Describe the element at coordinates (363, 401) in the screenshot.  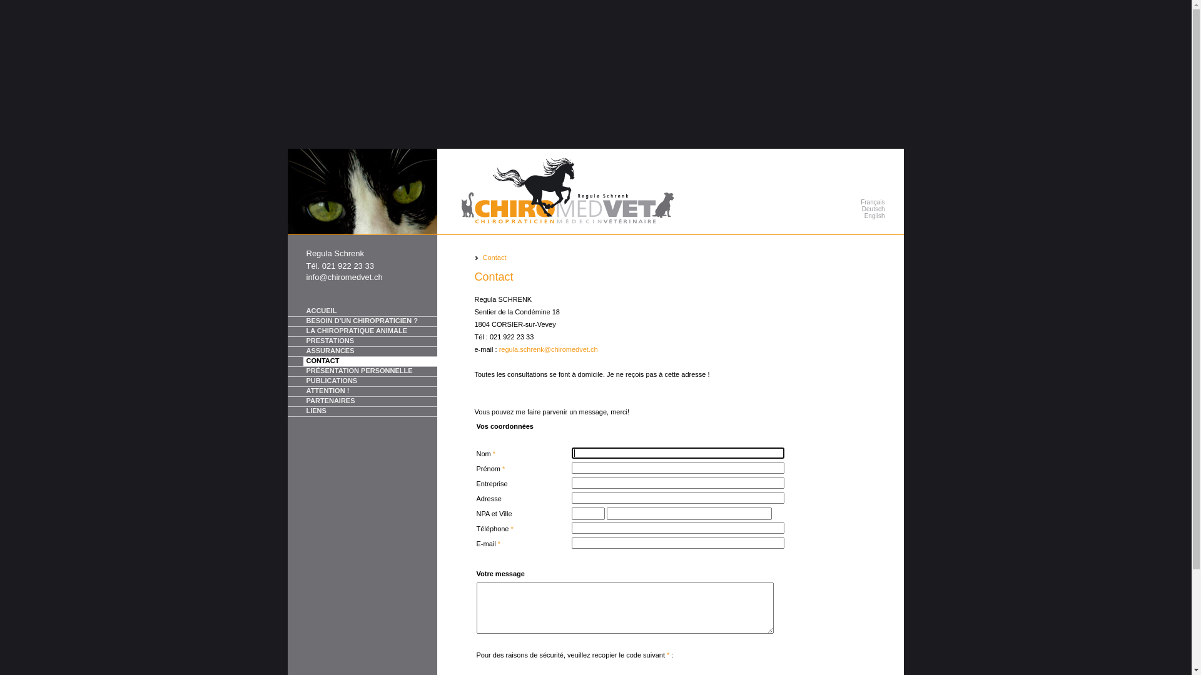
I see `PARTENAIRES` at that location.